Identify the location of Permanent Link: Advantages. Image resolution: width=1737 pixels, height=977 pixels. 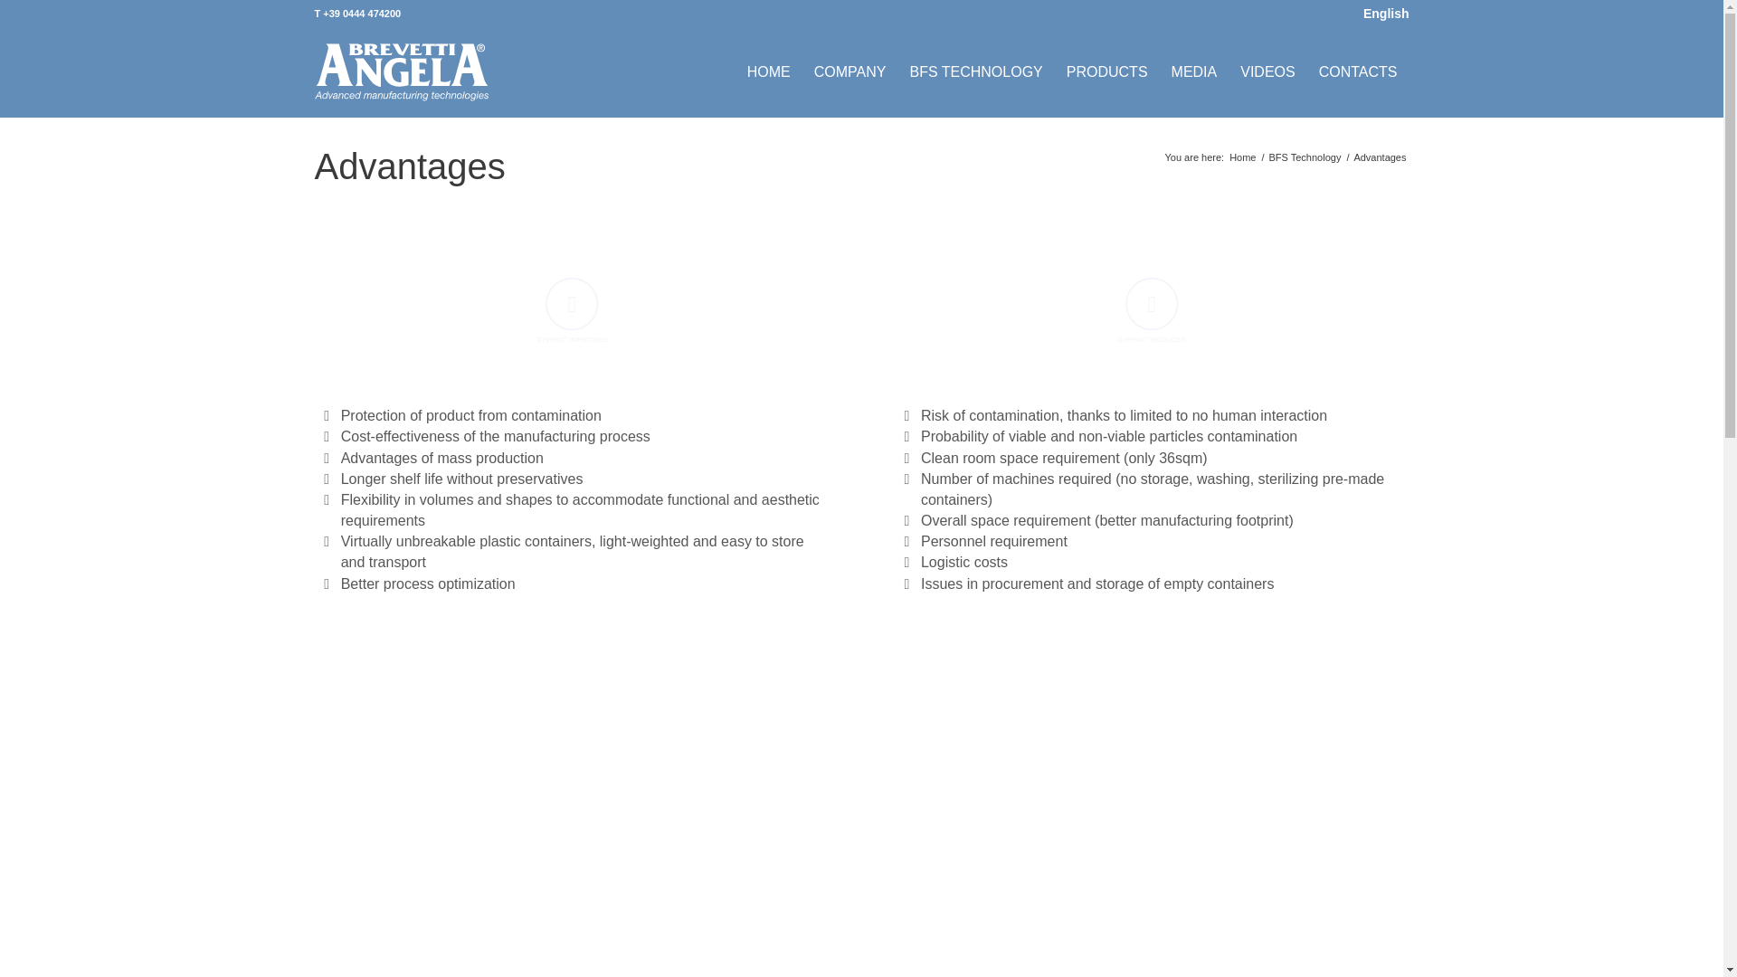
(409, 166).